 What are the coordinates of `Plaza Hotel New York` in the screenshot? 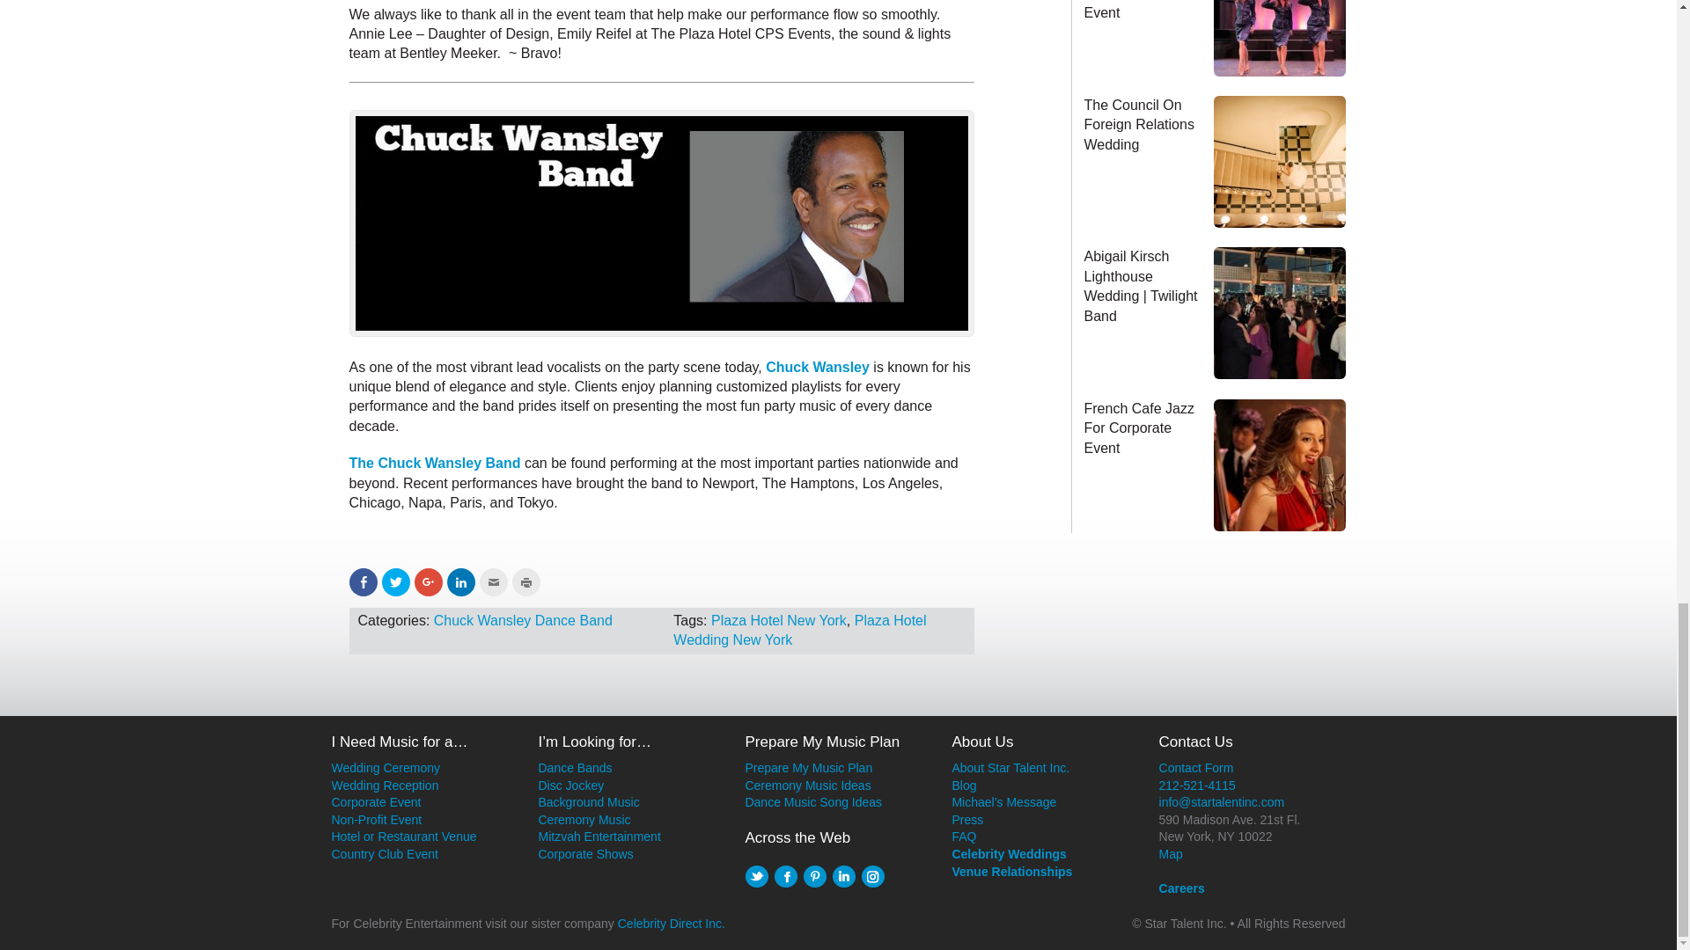 It's located at (778, 619).